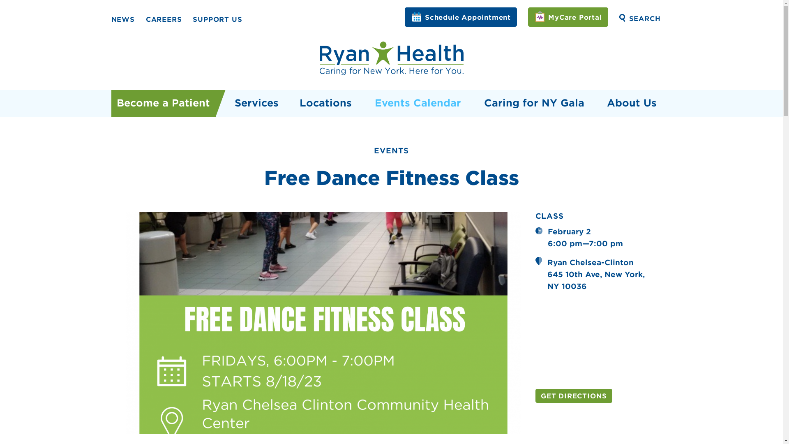  Describe the element at coordinates (163, 104) in the screenshot. I see `Become a Patient` at that location.